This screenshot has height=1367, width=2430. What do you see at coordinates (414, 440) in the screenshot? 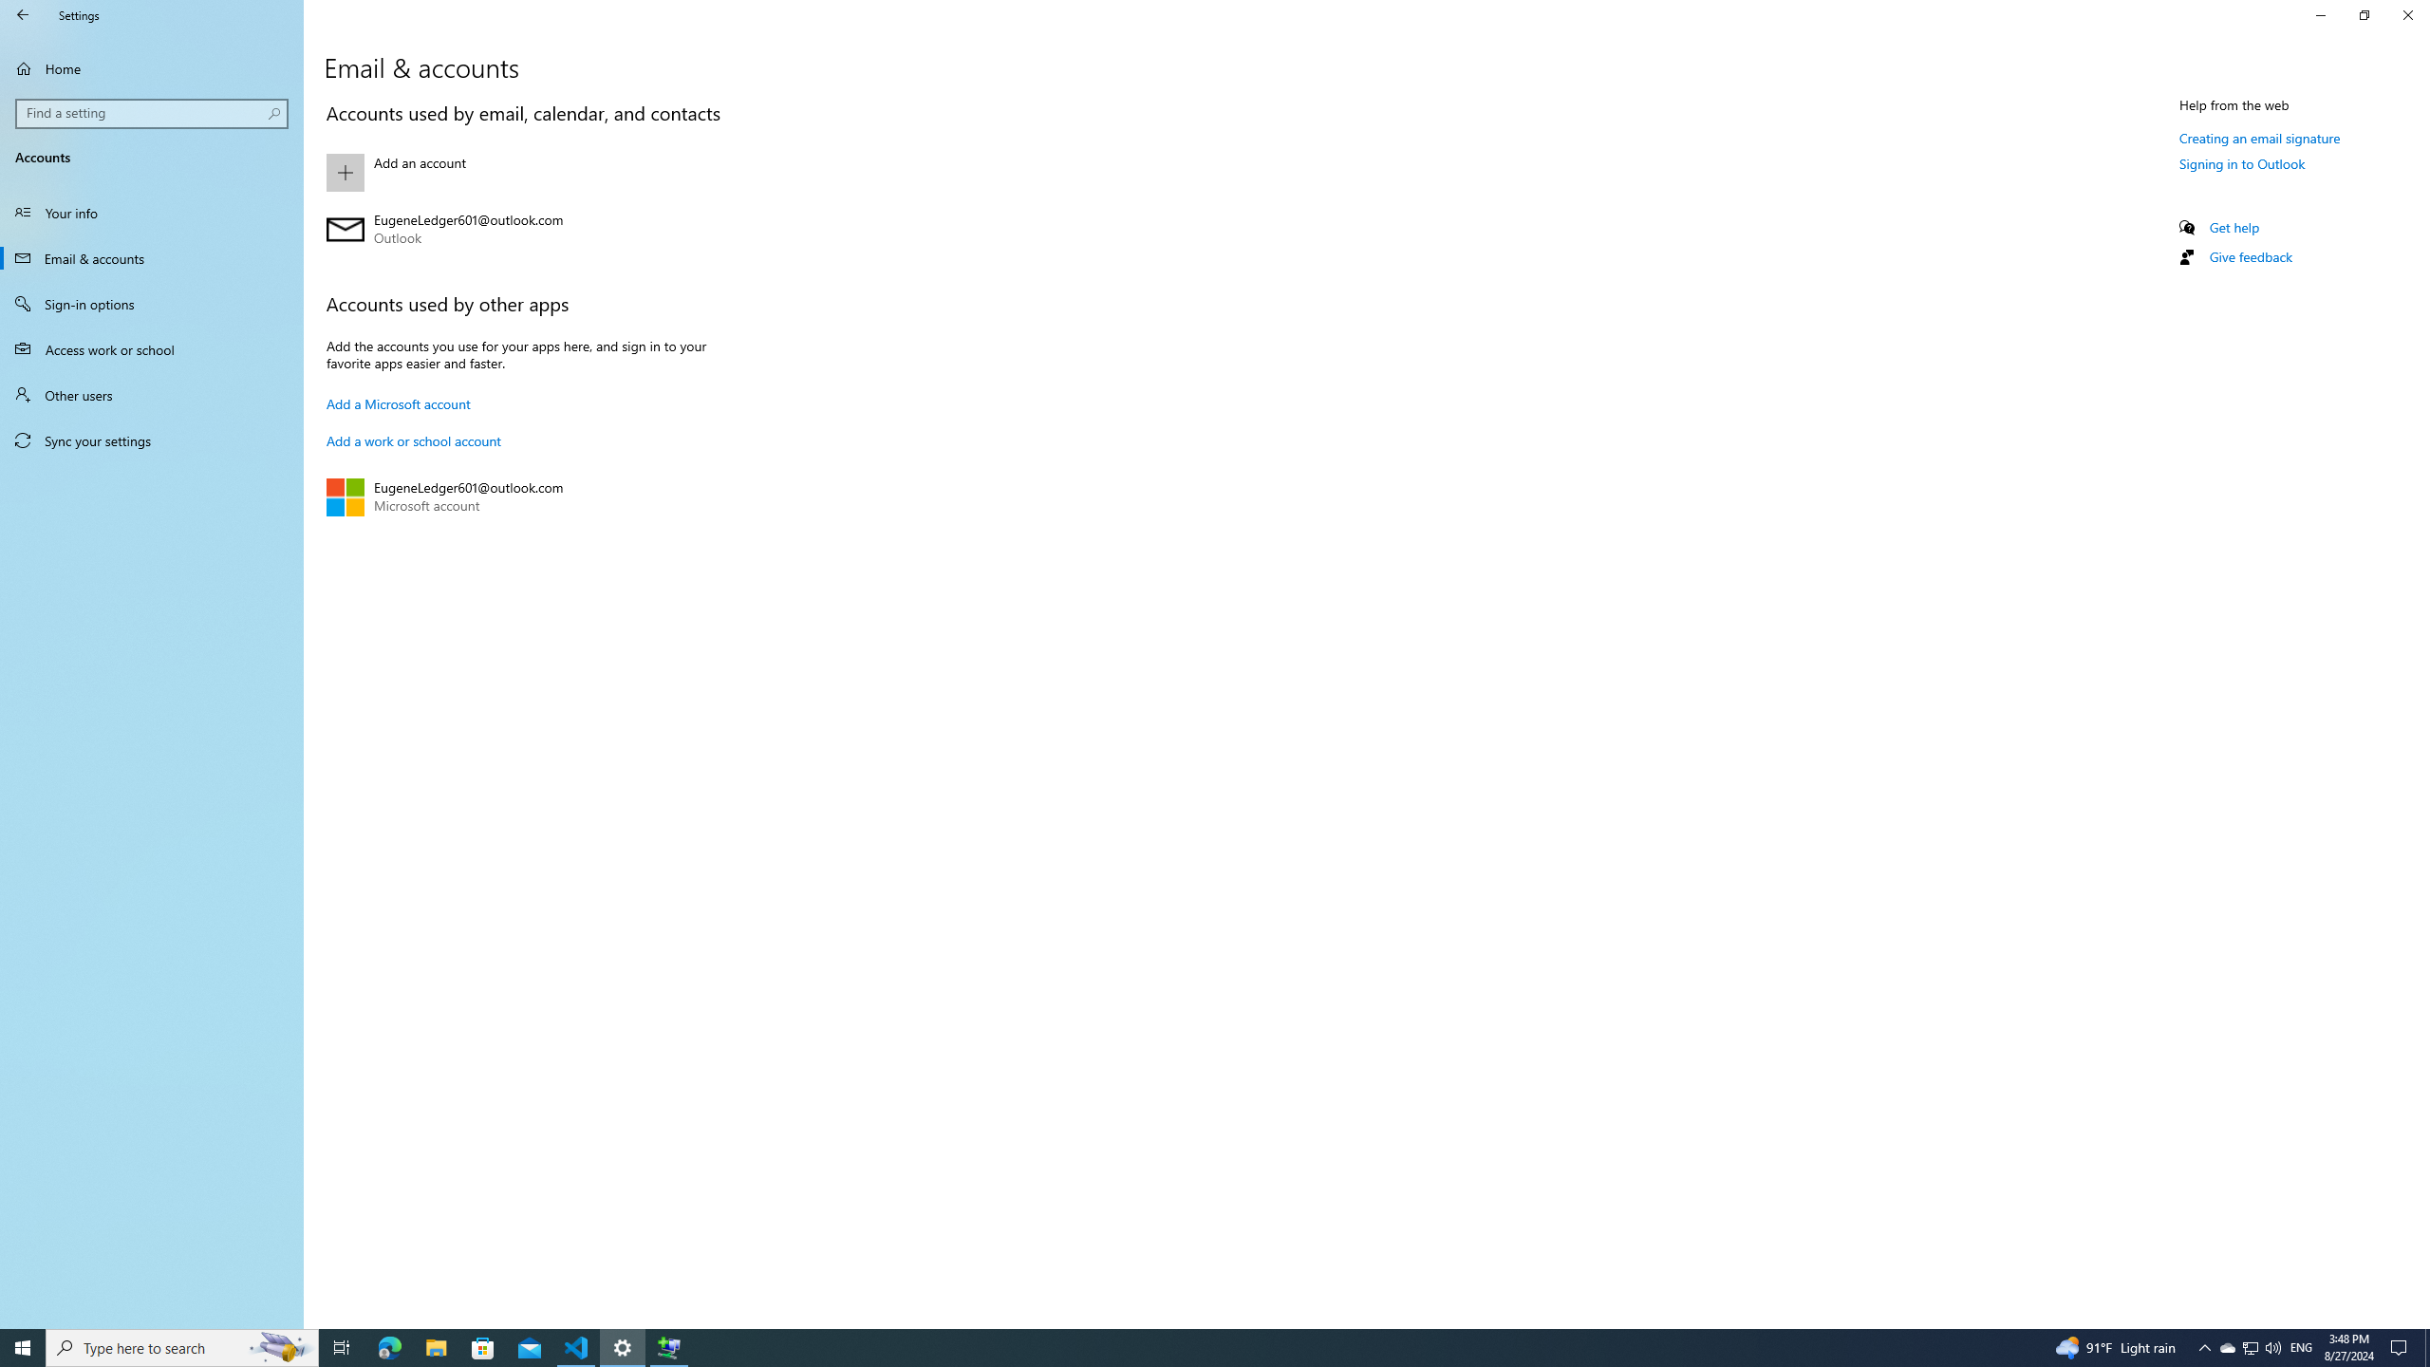
I see `Add a work or school account` at bounding box center [414, 440].